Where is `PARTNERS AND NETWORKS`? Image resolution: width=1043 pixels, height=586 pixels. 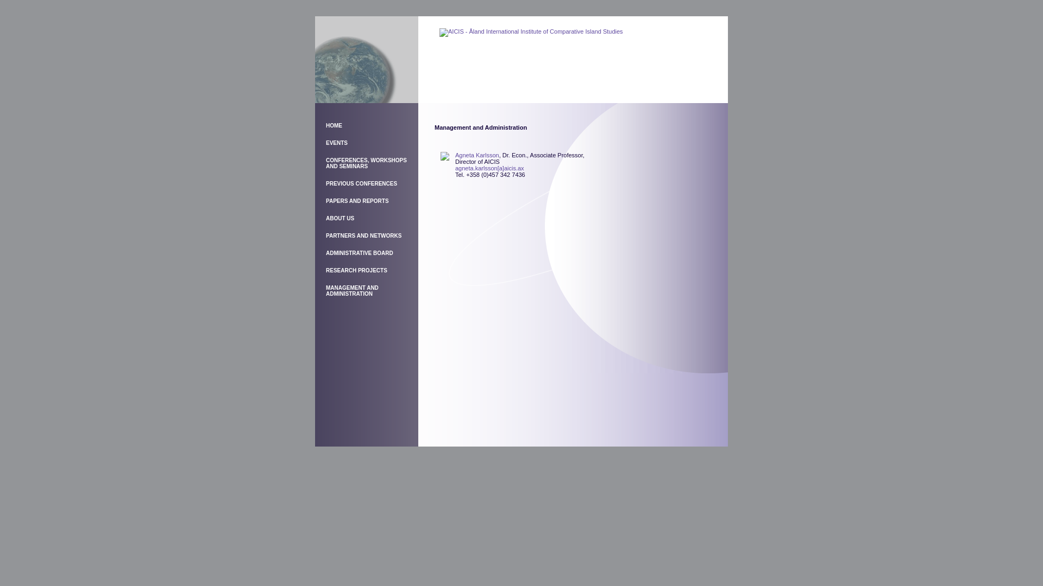 PARTNERS AND NETWORKS is located at coordinates (364, 235).